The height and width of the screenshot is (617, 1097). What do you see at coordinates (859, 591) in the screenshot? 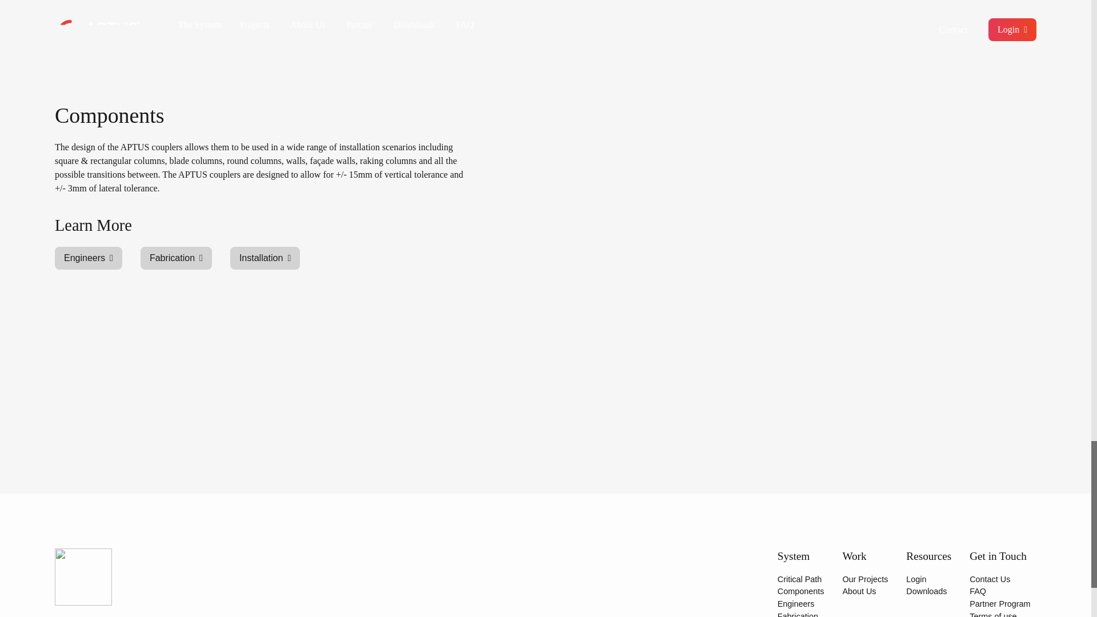
I see `About Us` at bounding box center [859, 591].